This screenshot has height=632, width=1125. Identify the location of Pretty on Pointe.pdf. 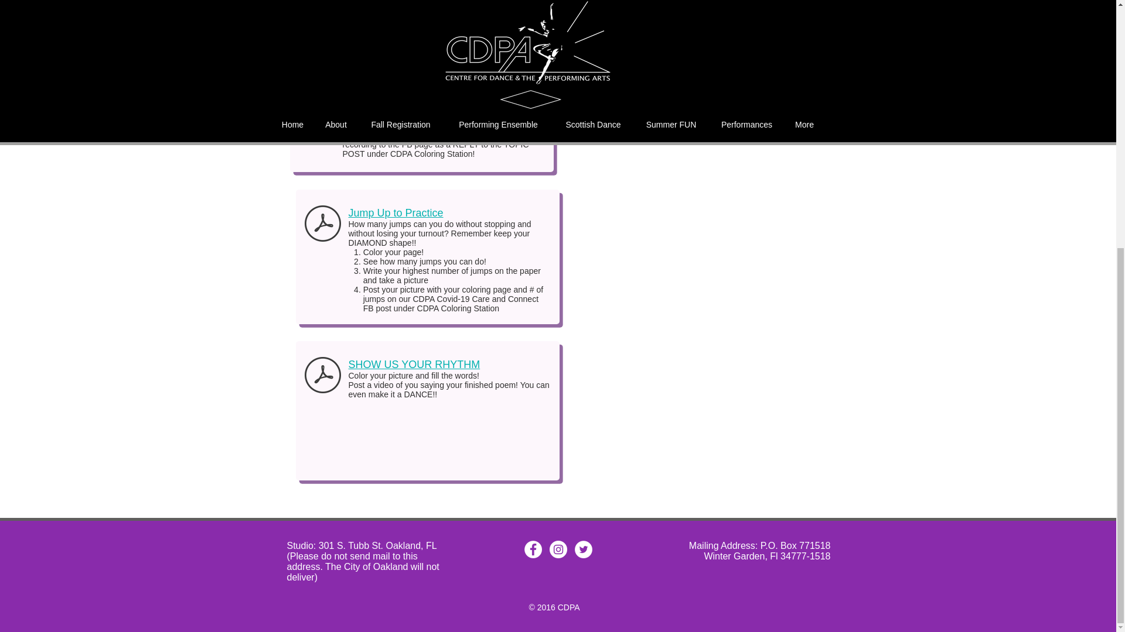
(316, 16).